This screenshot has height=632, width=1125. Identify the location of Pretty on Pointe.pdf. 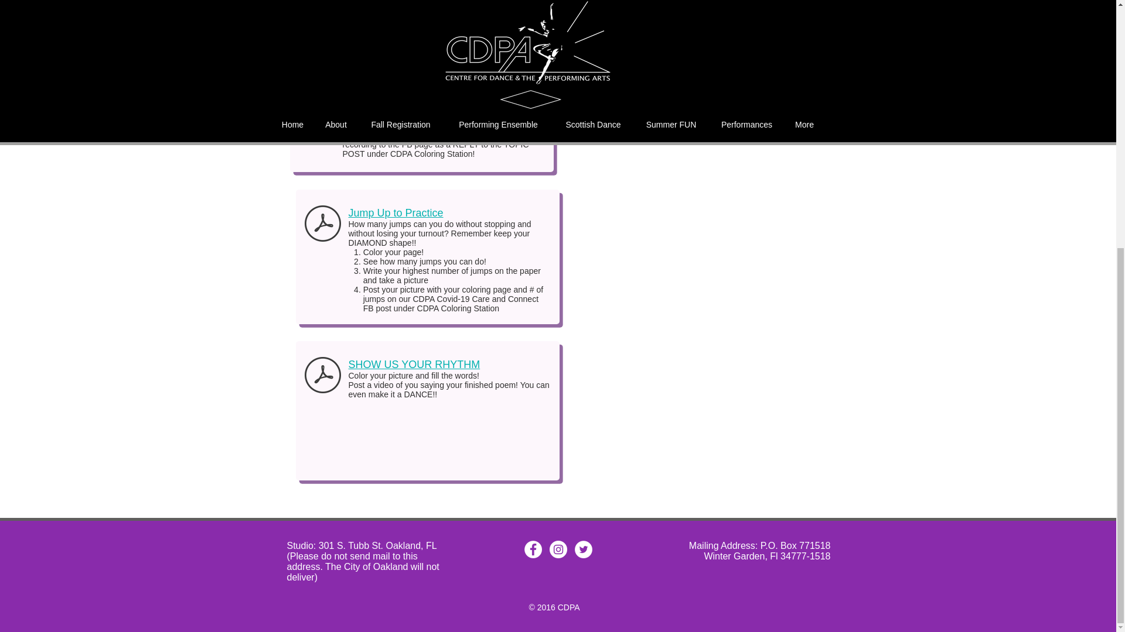
(316, 16).